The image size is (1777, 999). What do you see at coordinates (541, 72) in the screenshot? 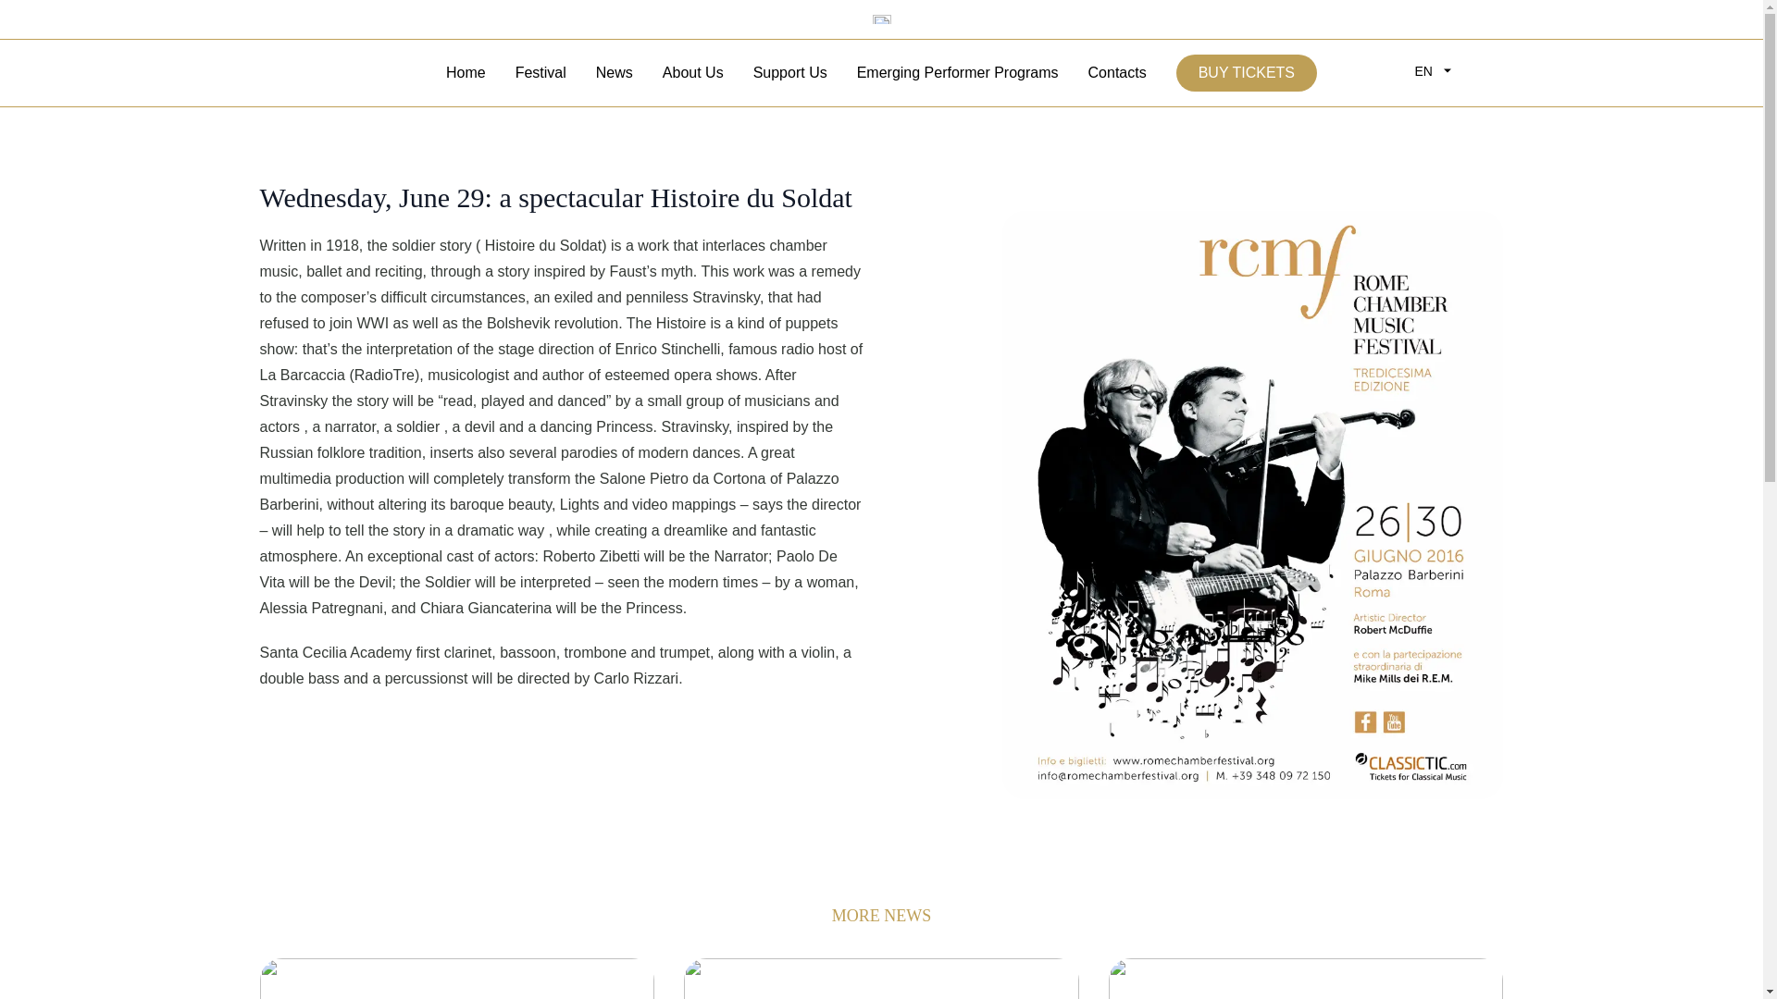
I see `Festival` at bounding box center [541, 72].